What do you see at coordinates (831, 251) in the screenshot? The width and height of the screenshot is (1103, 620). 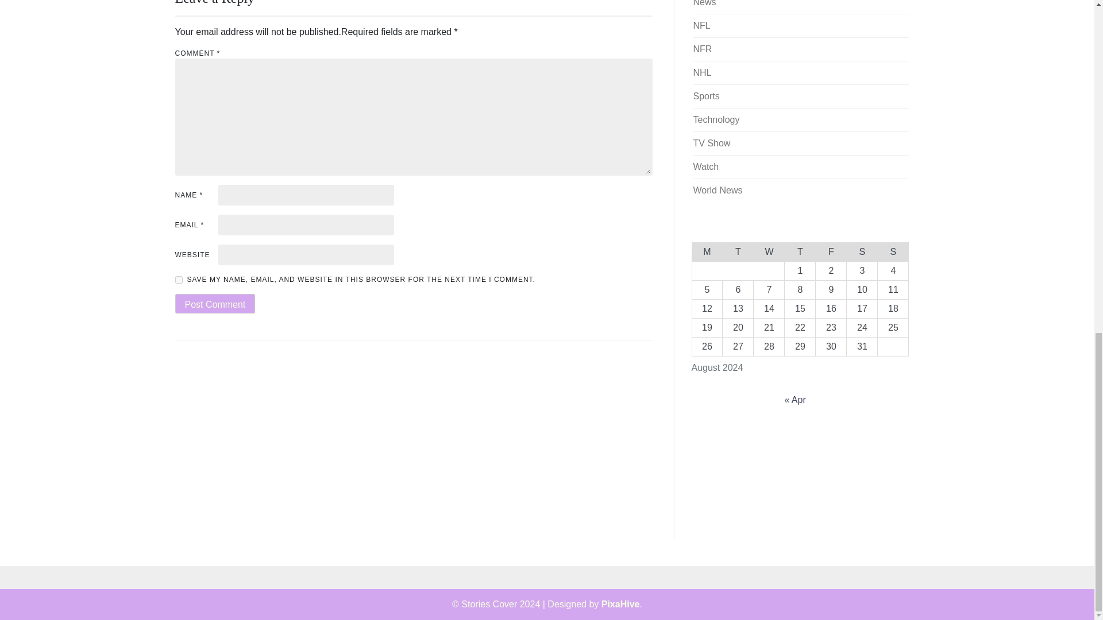 I see `Friday` at bounding box center [831, 251].